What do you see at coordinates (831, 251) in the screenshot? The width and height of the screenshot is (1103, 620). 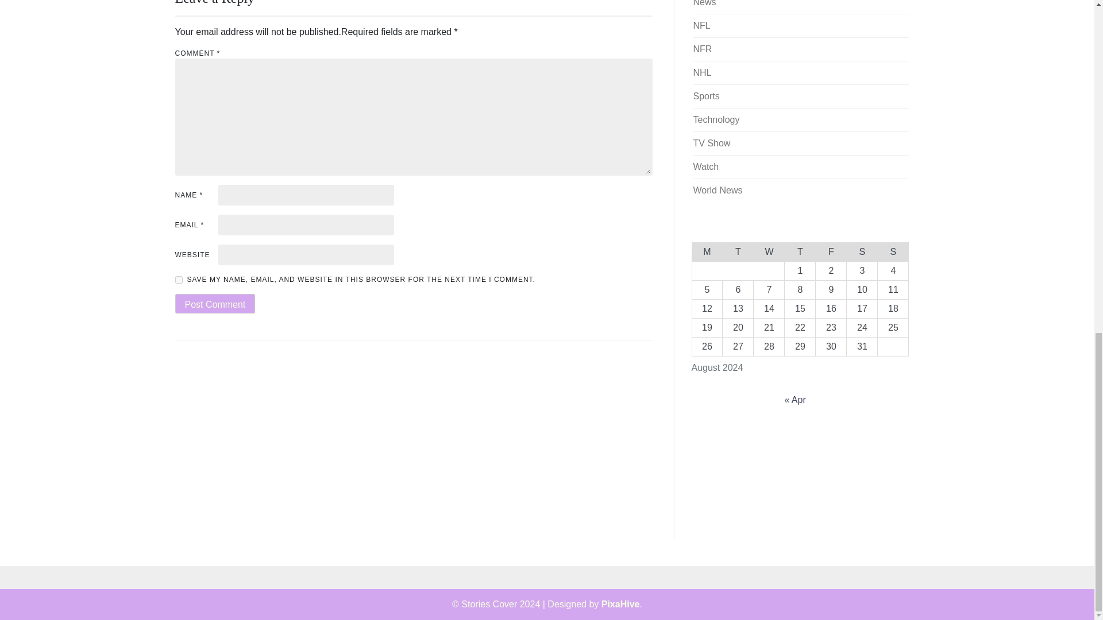 I see `Friday` at bounding box center [831, 251].